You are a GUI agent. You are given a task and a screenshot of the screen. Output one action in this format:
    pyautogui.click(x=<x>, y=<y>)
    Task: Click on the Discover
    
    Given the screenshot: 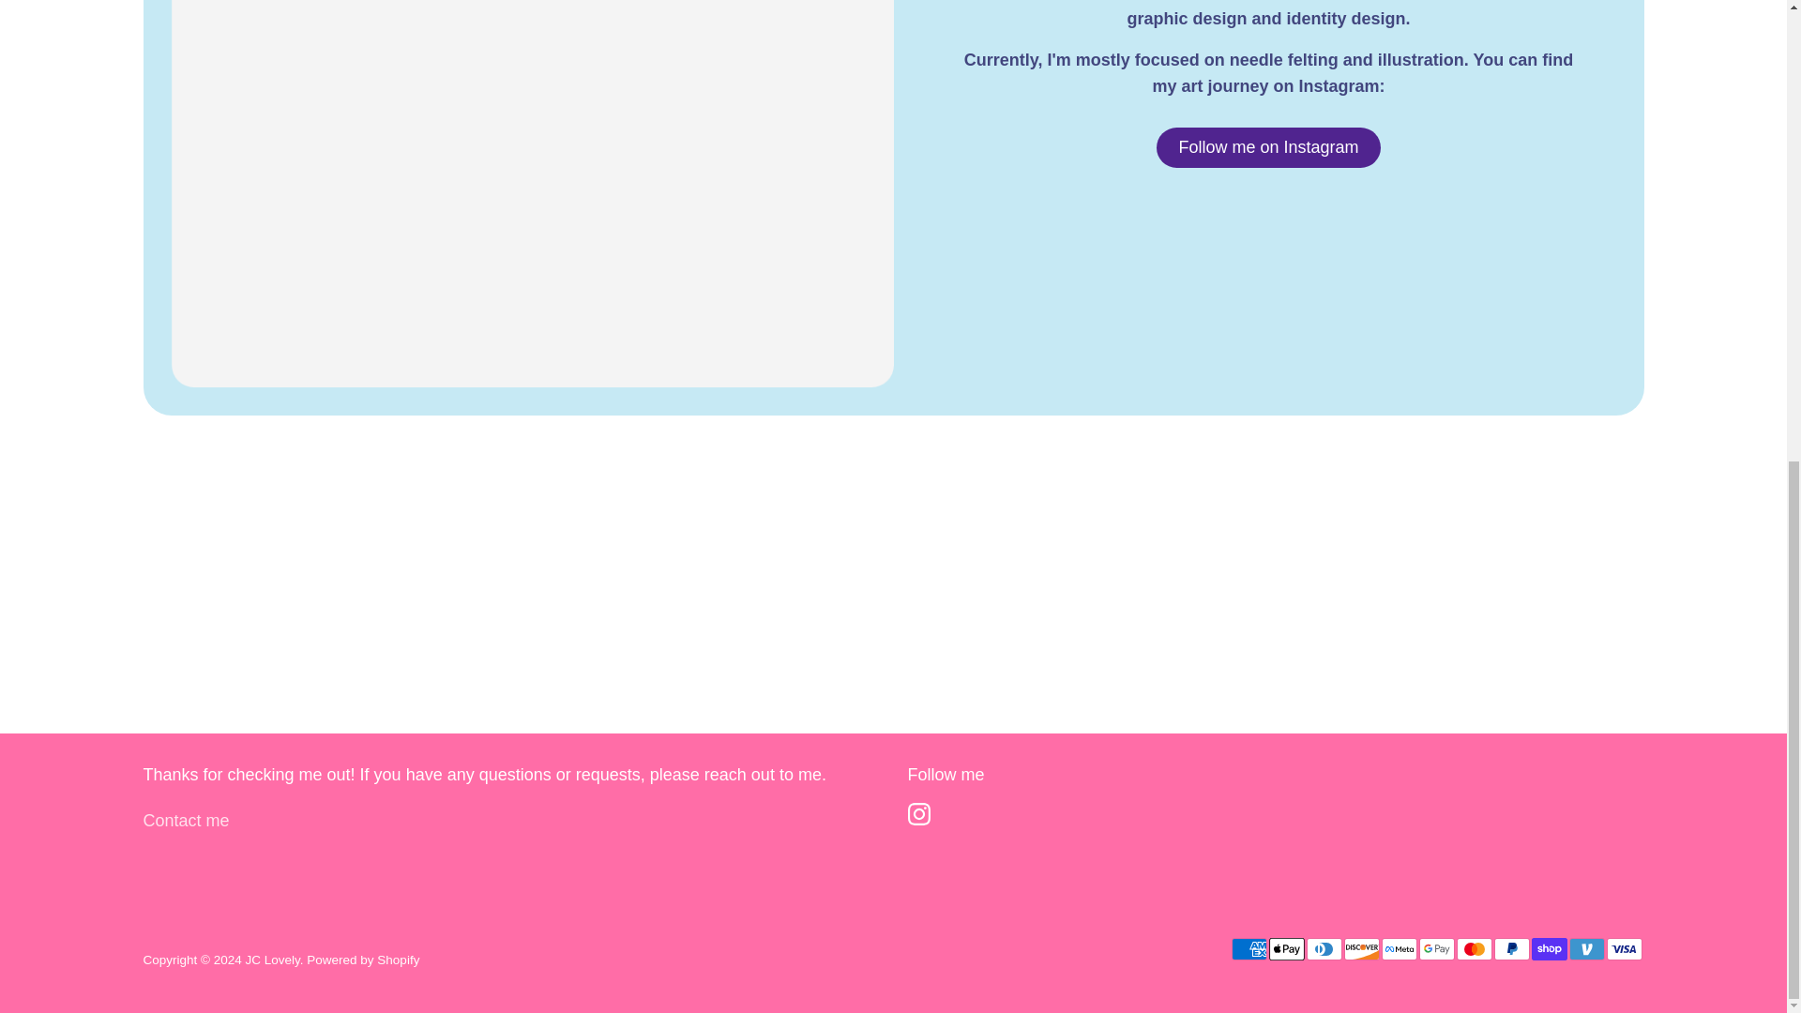 What is the action you would take?
    pyautogui.click(x=1361, y=949)
    